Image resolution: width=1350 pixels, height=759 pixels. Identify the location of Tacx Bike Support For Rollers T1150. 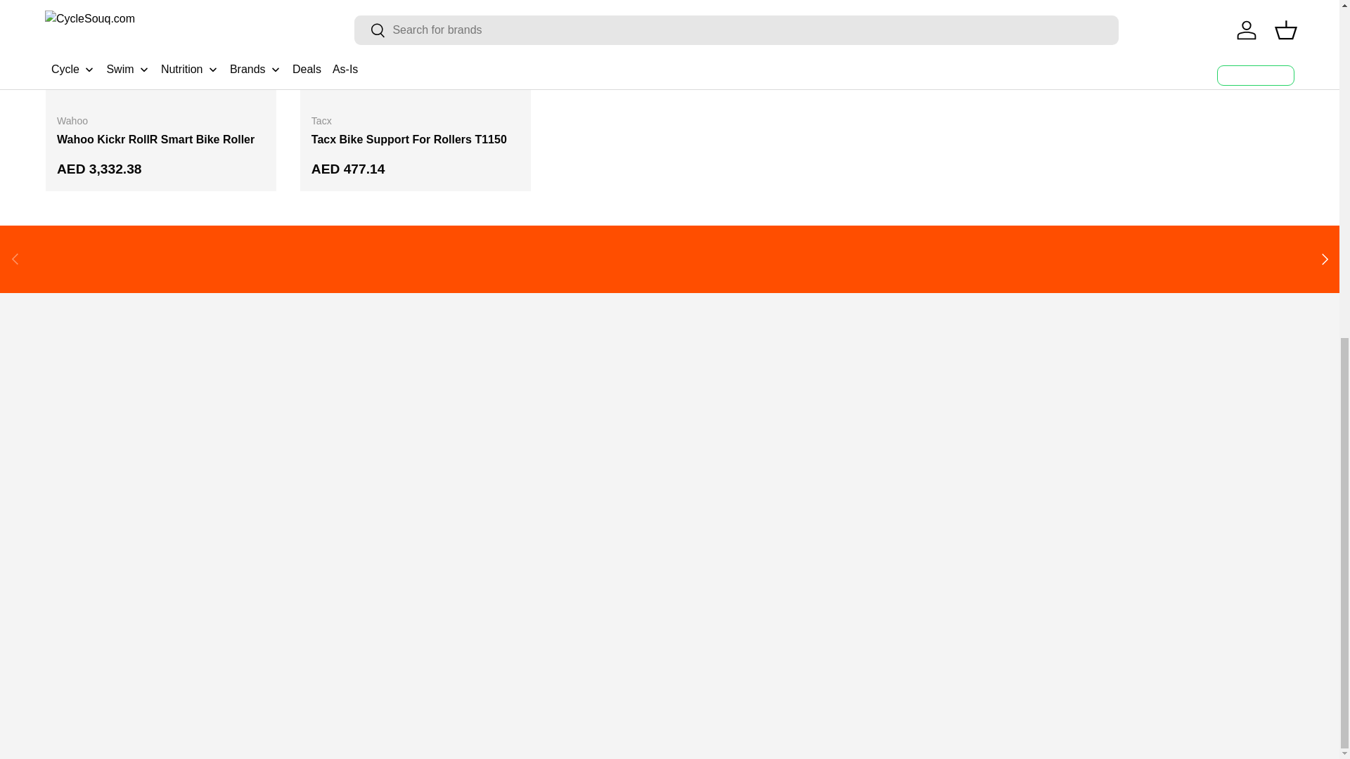
(409, 139).